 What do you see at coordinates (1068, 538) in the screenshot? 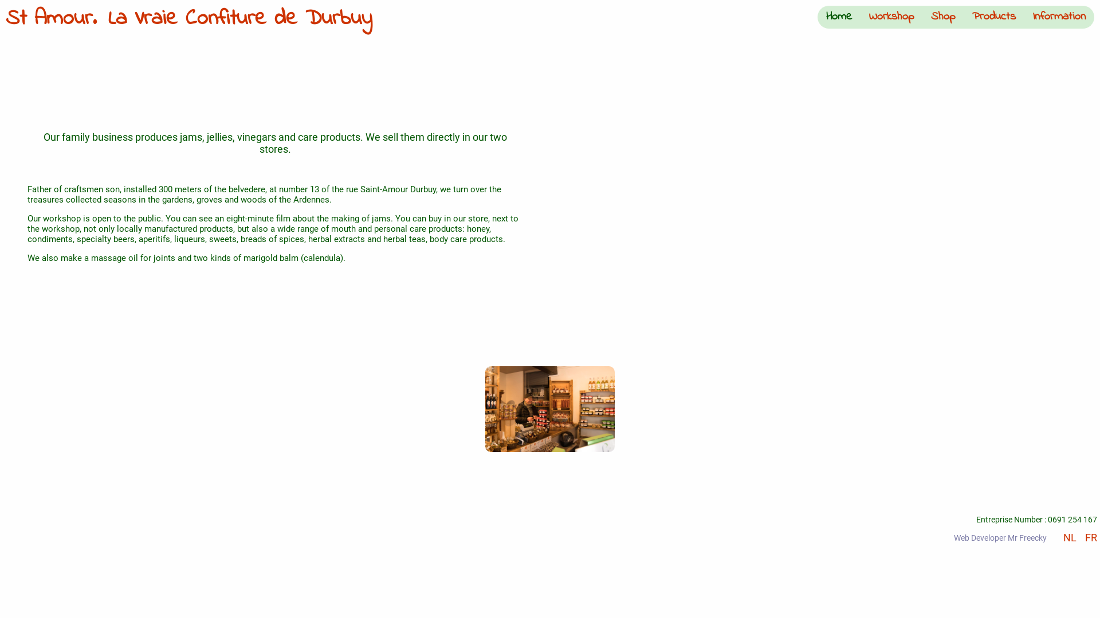
I see `NL` at bounding box center [1068, 538].